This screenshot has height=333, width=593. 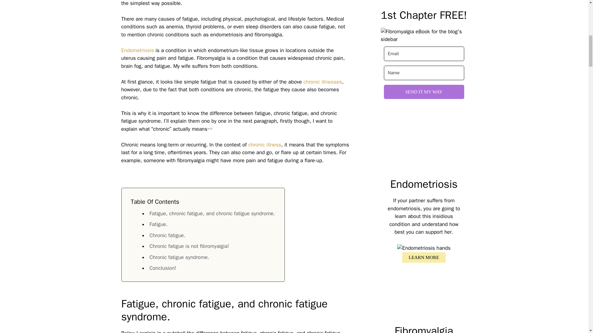 What do you see at coordinates (158, 224) in the screenshot?
I see `Fatigue.` at bounding box center [158, 224].